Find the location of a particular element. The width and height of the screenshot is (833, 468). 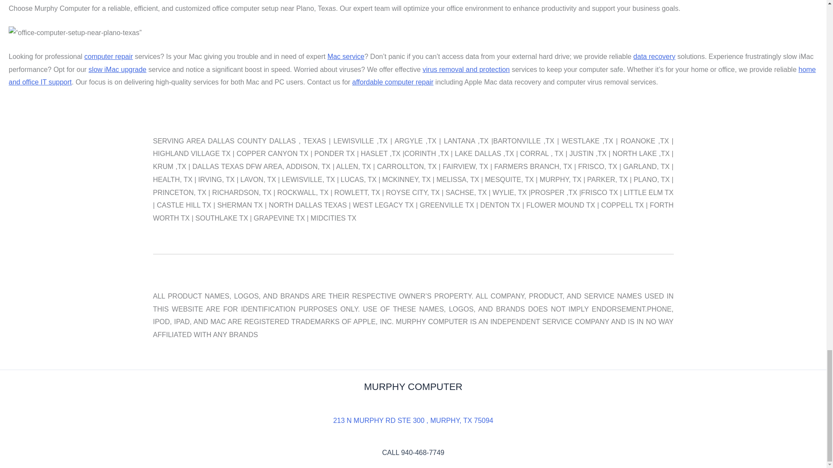

213 N MURPHY RD STE 300 , MURPHY, TX 75094 is located at coordinates (413, 420).